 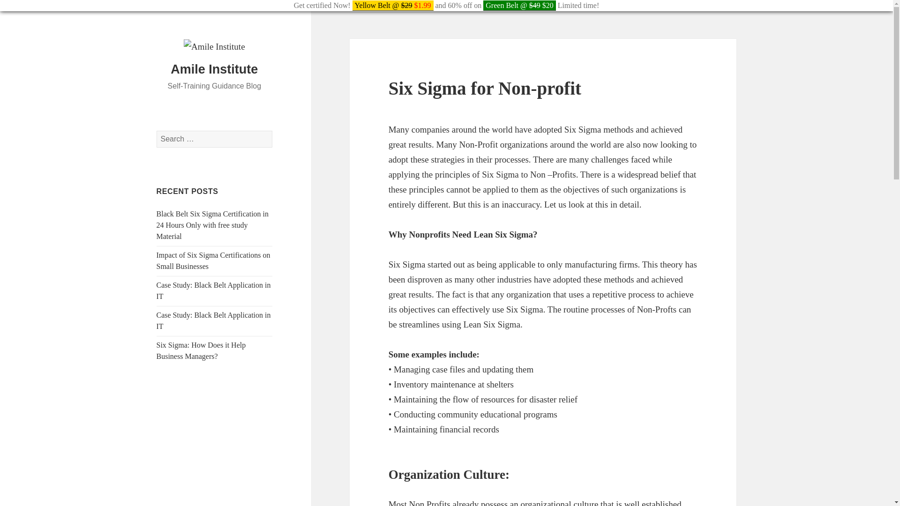 What do you see at coordinates (201, 350) in the screenshot?
I see `Six Sigma: How Does it Help Business Managers?` at bounding box center [201, 350].